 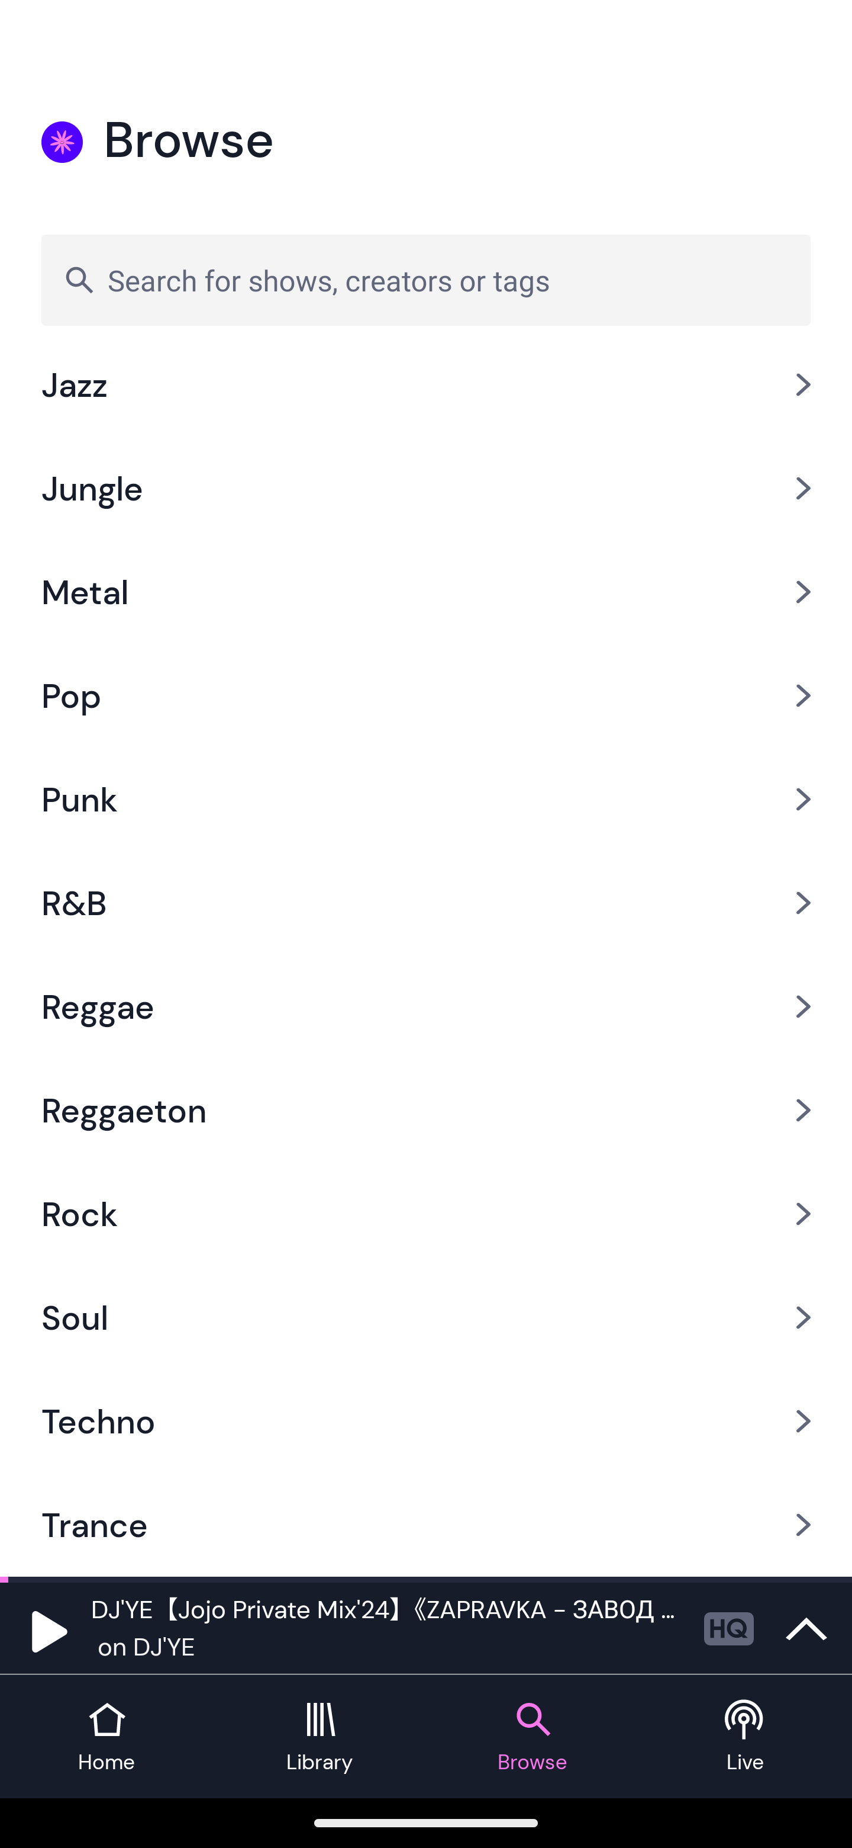 What do you see at coordinates (426, 396) in the screenshot?
I see `Jazz` at bounding box center [426, 396].